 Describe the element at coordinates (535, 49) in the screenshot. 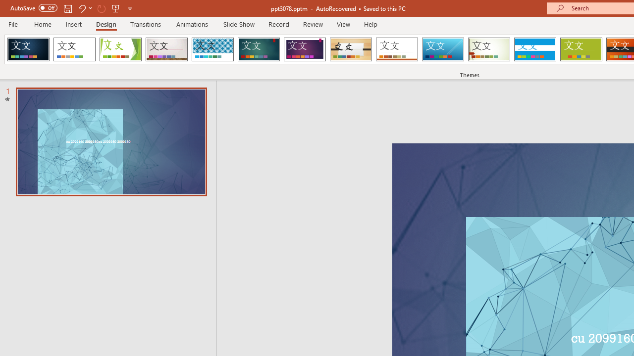

I see `Banded` at that location.